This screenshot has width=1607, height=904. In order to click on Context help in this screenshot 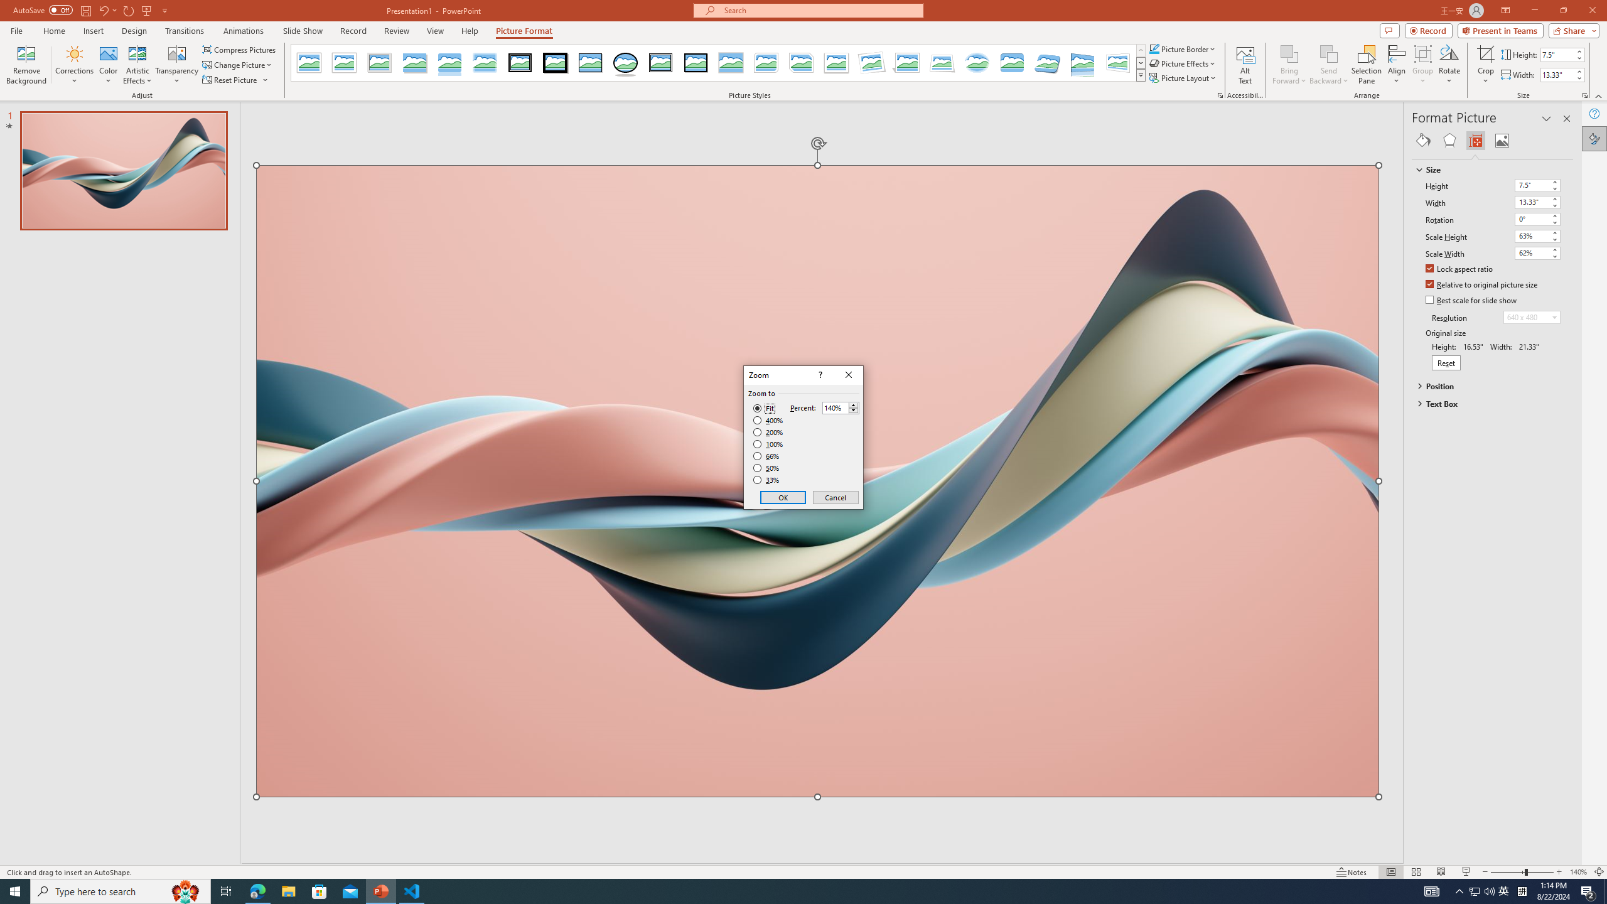, I will do `click(819, 375)`.